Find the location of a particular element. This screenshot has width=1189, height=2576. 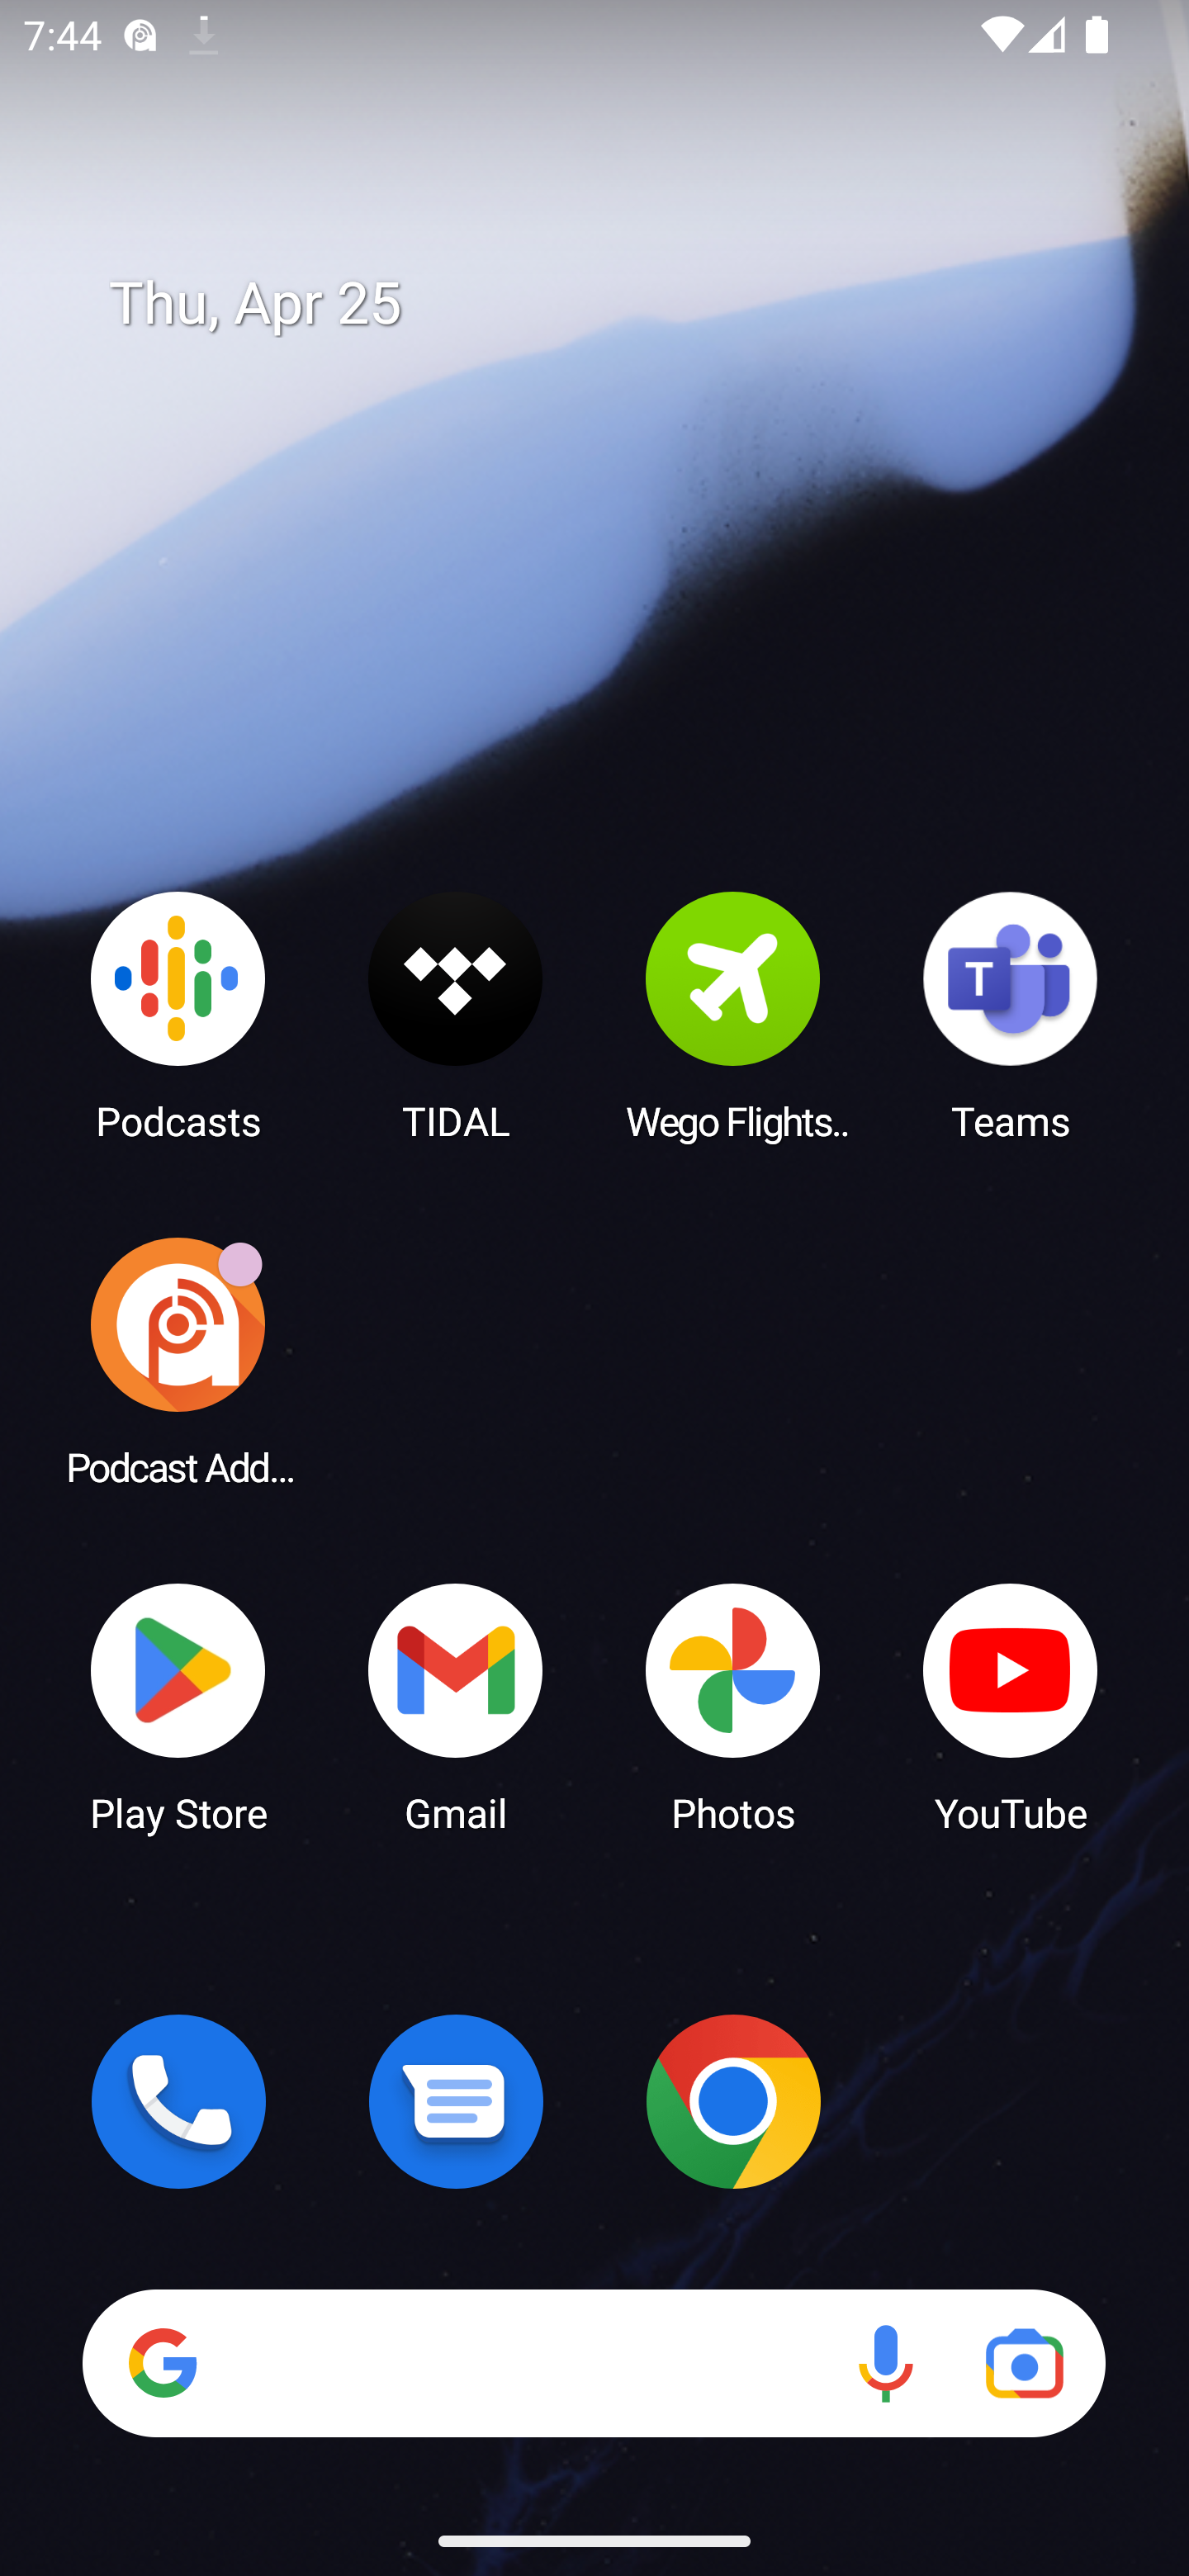

Messages is located at coordinates (456, 2101).